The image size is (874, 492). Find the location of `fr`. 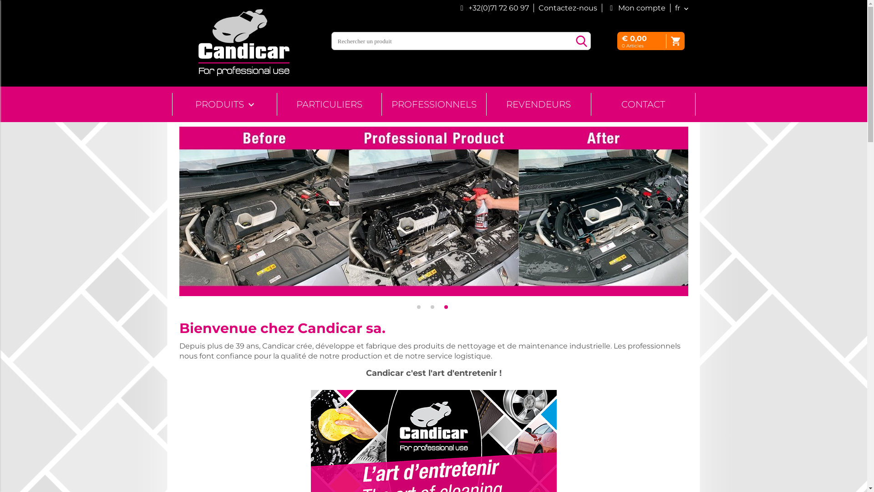

fr is located at coordinates (675, 8).